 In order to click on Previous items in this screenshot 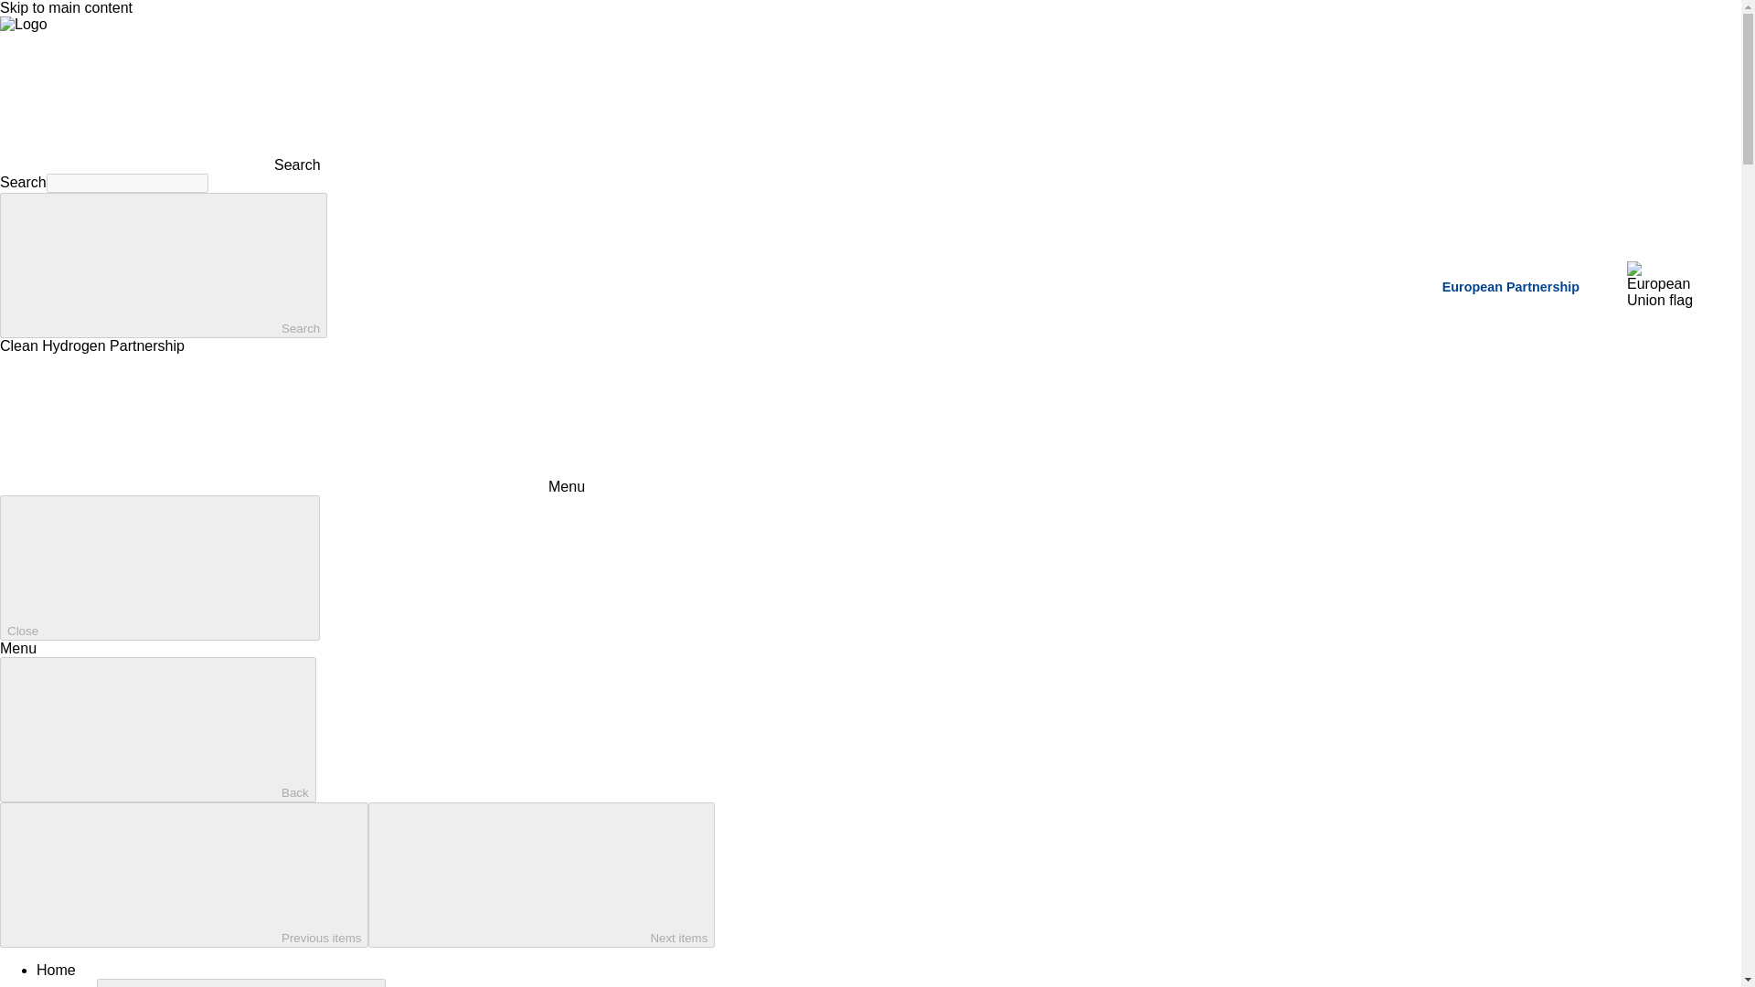, I will do `click(185, 875)`.